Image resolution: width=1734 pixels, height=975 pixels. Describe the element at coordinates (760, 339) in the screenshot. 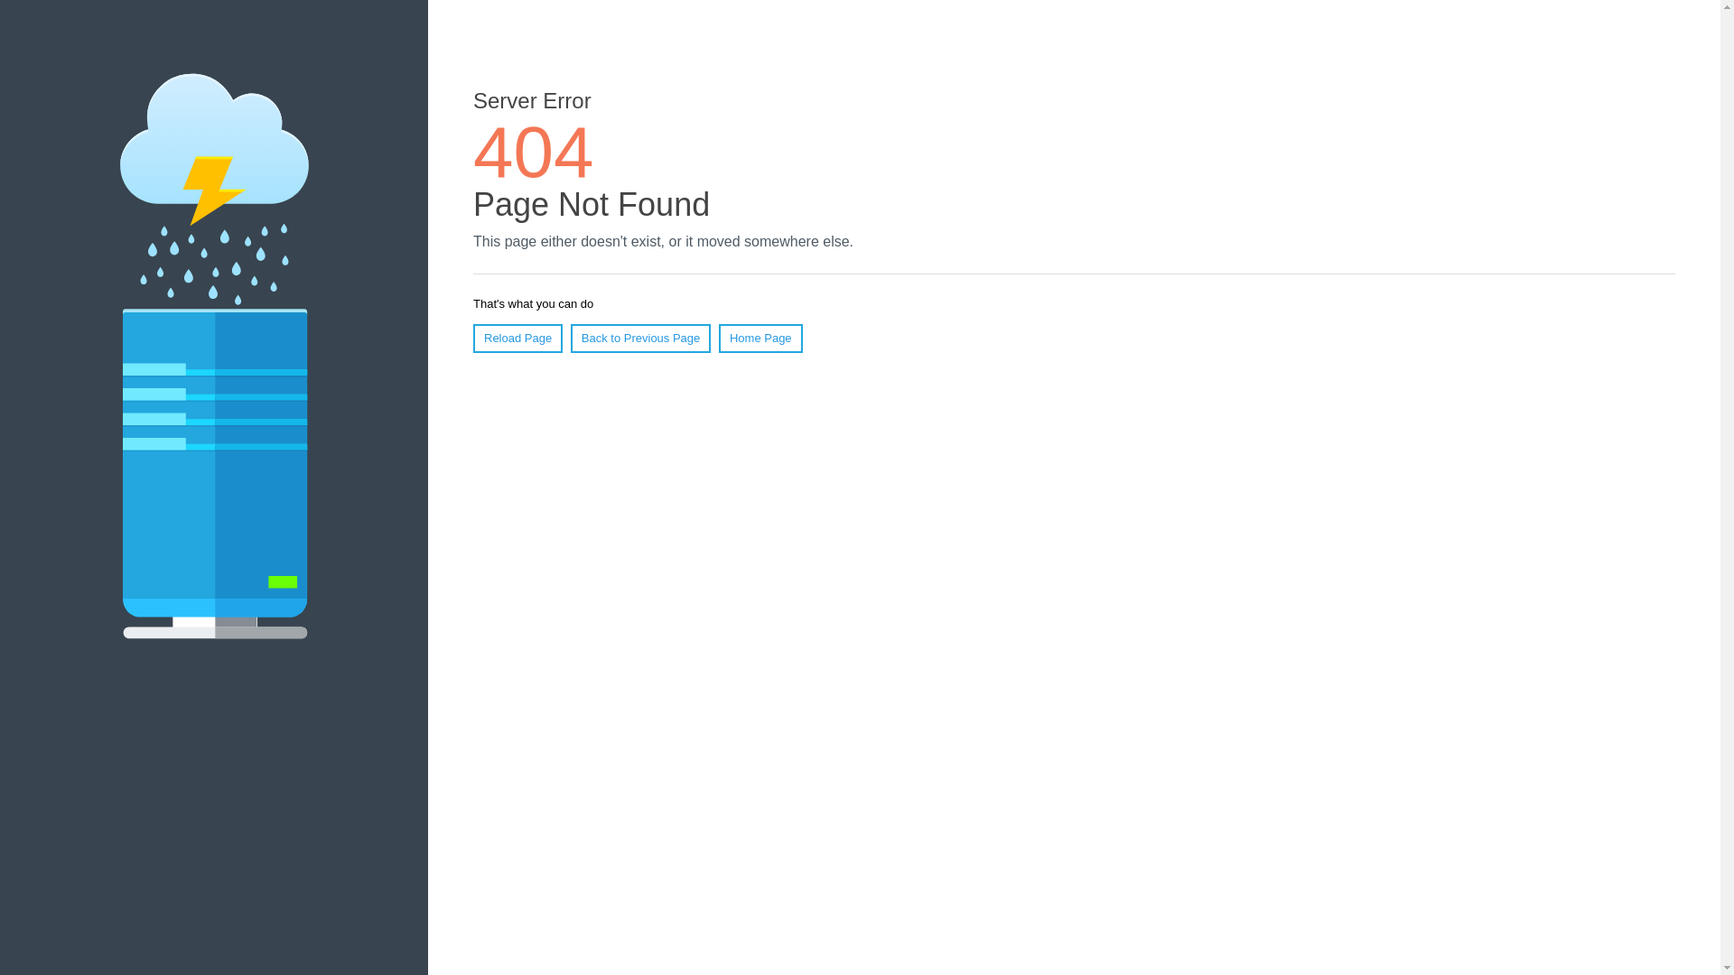

I see `Home Page` at that location.